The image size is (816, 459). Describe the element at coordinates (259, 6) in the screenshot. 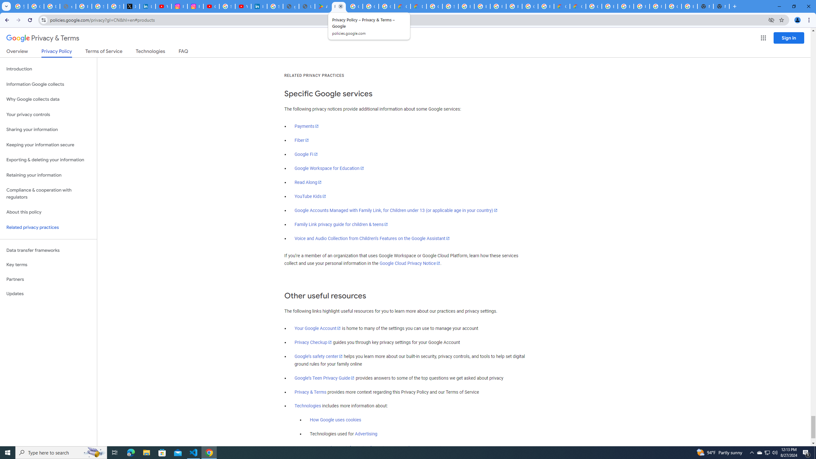

I see `Identity verification via Persona | LinkedIn Help` at that location.